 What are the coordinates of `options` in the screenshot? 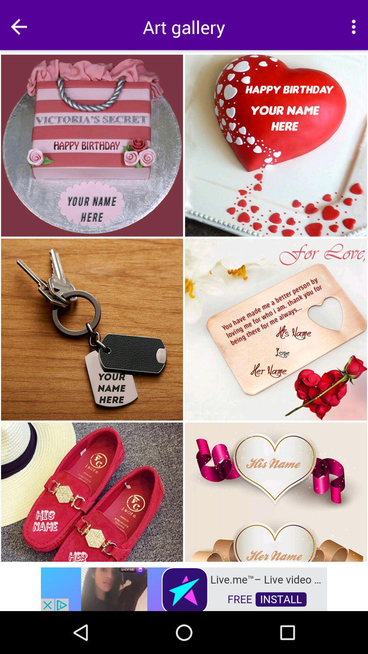 It's located at (354, 27).